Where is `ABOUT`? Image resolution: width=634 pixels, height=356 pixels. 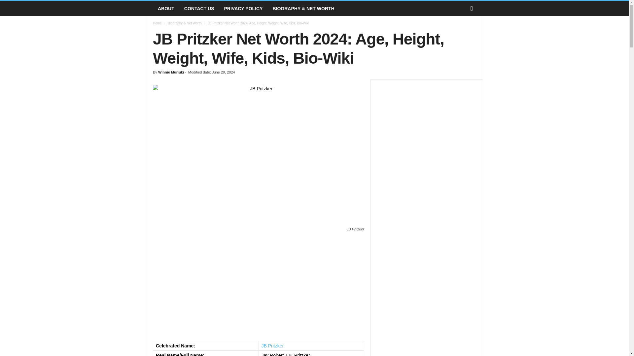 ABOUT is located at coordinates (166, 9).